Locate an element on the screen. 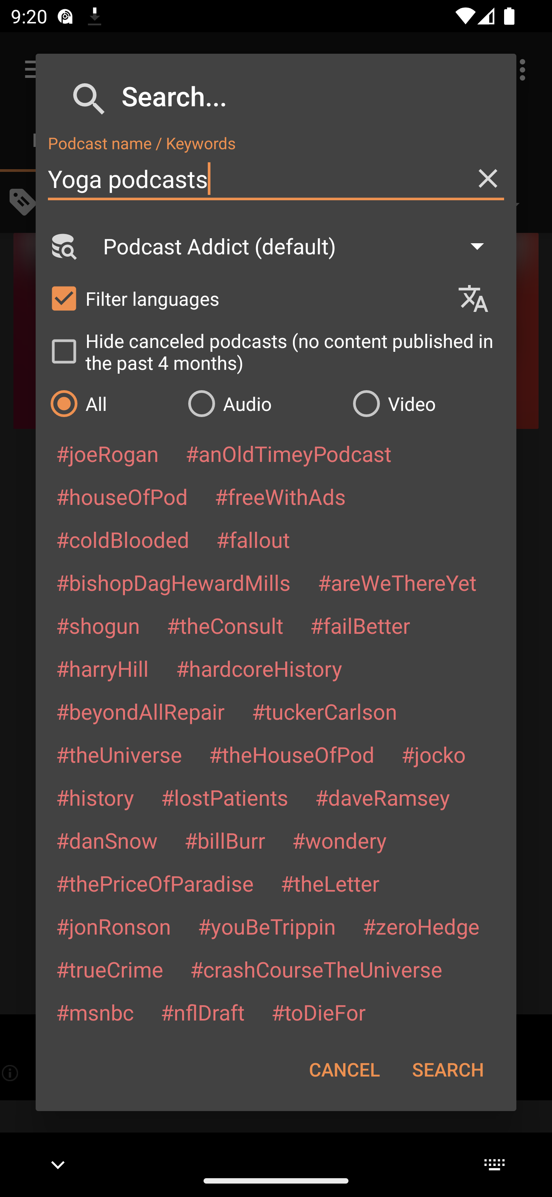 The height and width of the screenshot is (1197, 552). #wondery is located at coordinates (339, 840).